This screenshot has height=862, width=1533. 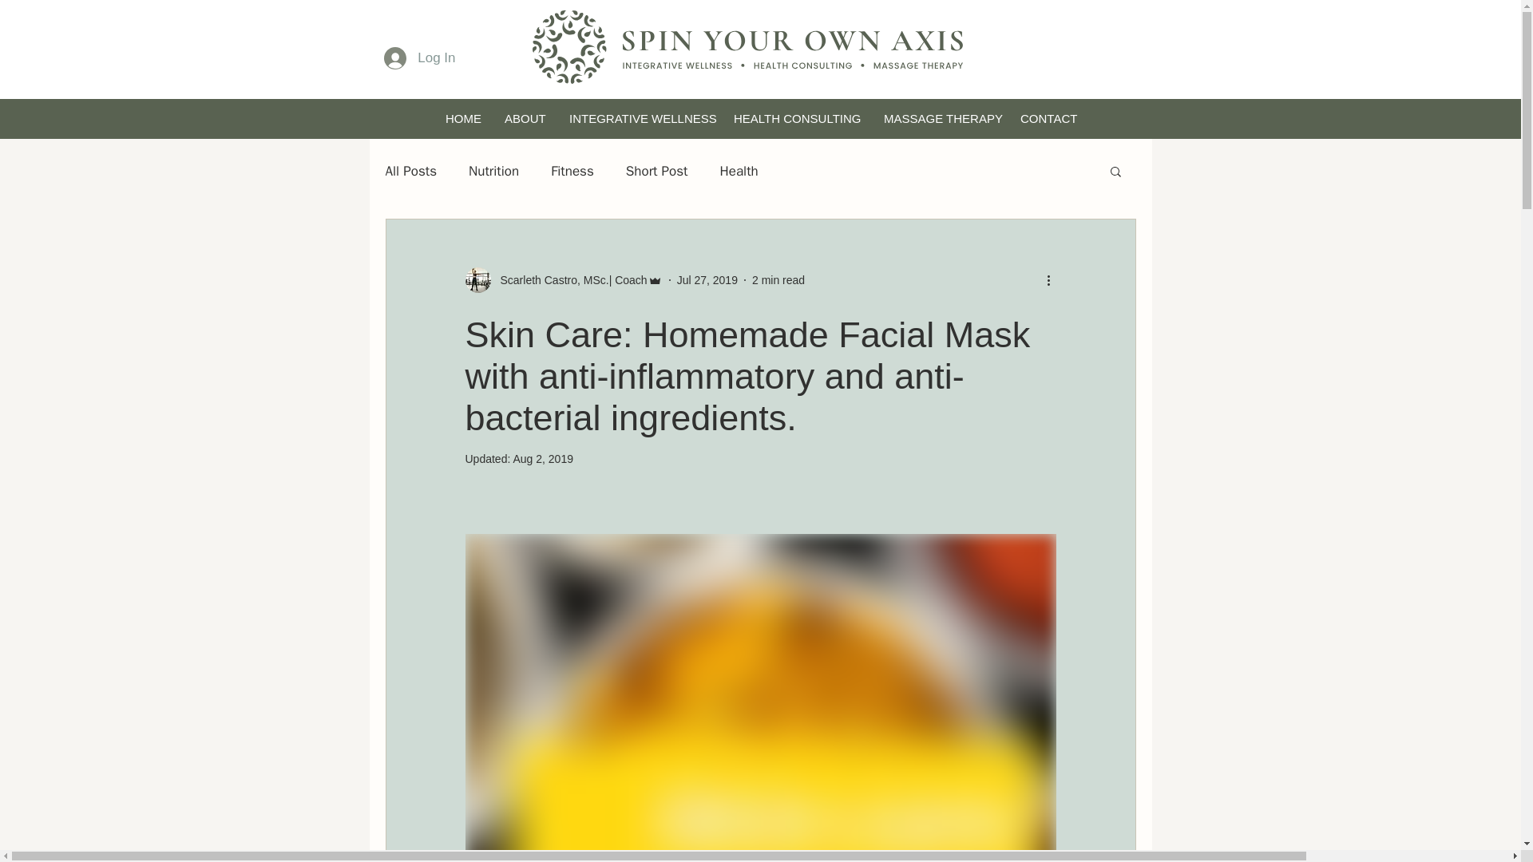 What do you see at coordinates (939, 118) in the screenshot?
I see `MASSAGE THERAPY` at bounding box center [939, 118].